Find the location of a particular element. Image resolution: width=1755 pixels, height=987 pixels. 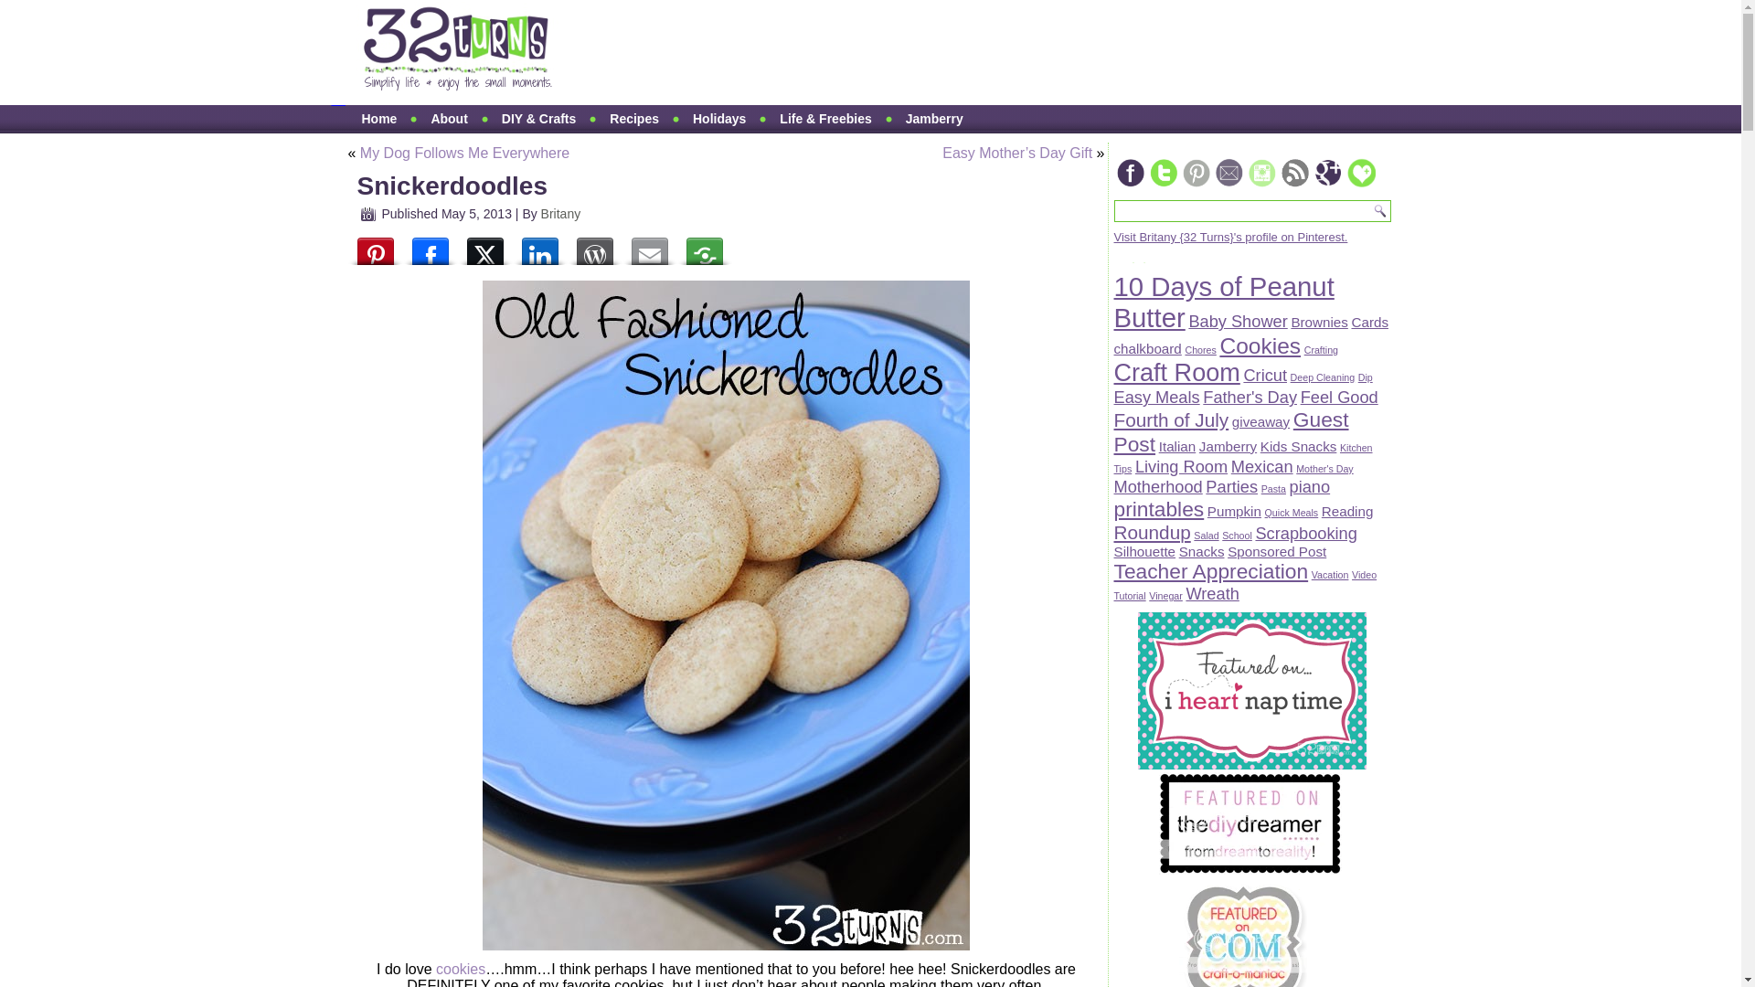

Dip is located at coordinates (1366, 377).